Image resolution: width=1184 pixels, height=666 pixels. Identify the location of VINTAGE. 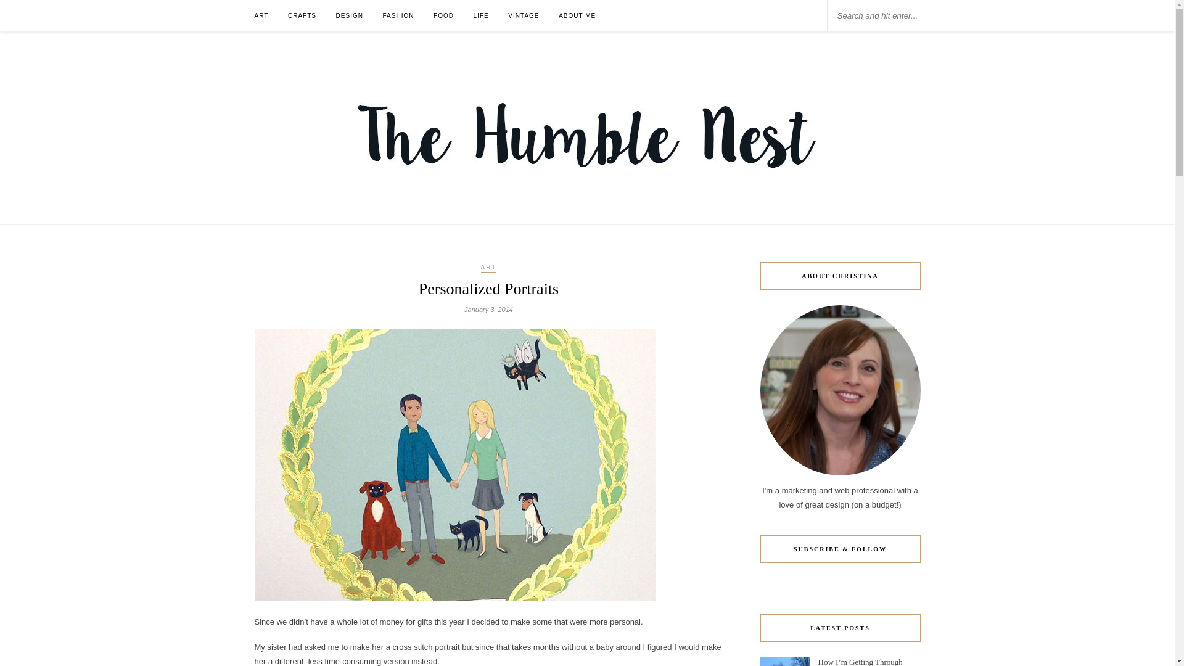
(523, 15).